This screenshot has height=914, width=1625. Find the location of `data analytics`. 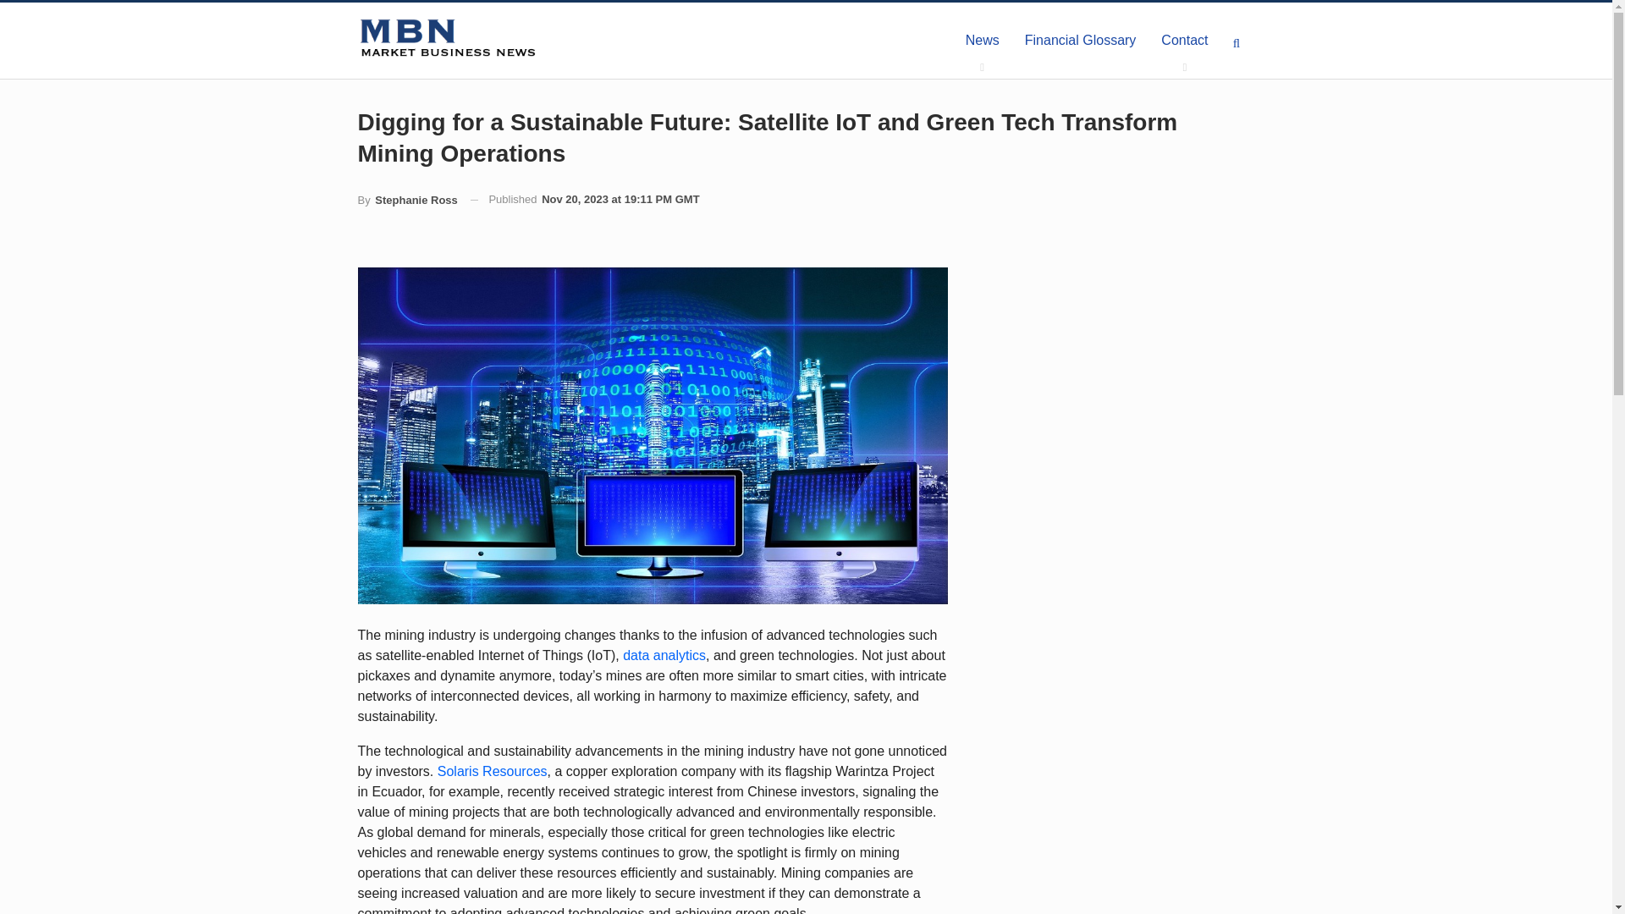

data analytics is located at coordinates (664, 655).